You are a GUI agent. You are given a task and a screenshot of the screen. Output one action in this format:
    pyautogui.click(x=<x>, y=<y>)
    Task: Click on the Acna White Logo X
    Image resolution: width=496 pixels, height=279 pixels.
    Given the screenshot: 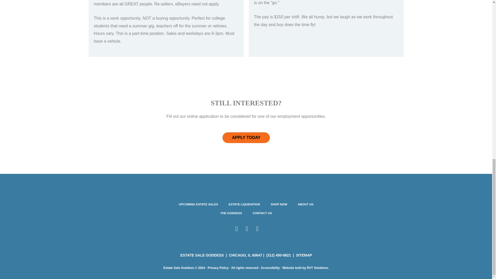 What is the action you would take?
    pyautogui.click(x=372, y=215)
    